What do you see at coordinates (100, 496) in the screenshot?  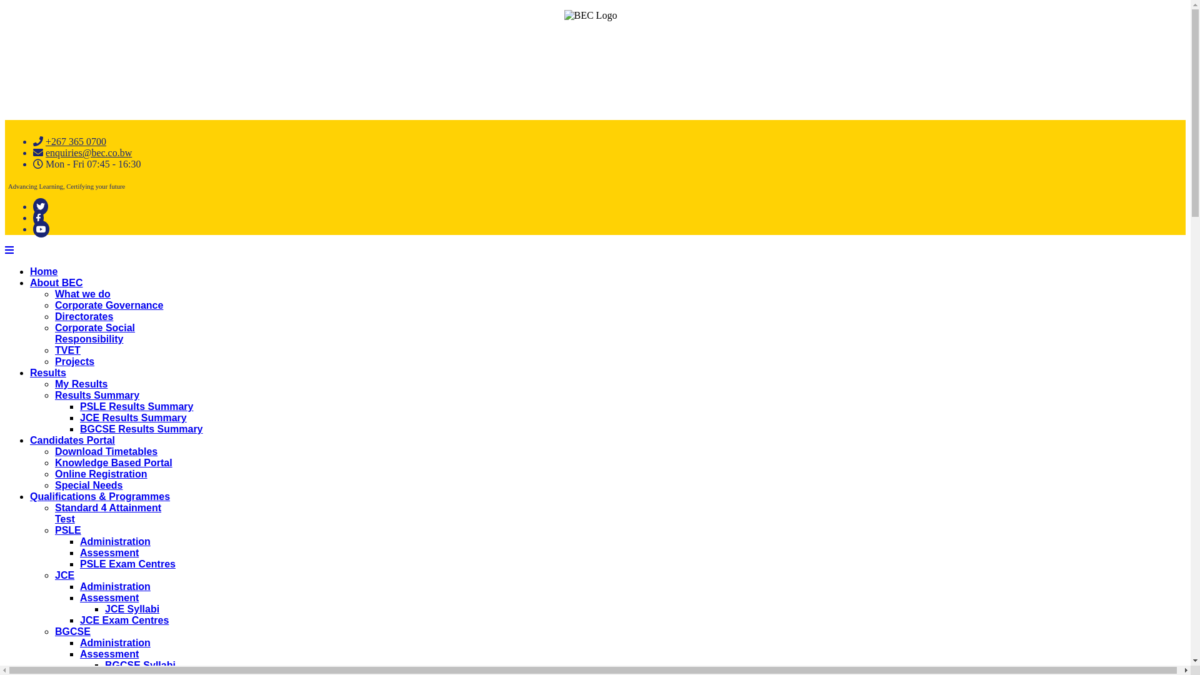 I see `Qualifications & Programmes` at bounding box center [100, 496].